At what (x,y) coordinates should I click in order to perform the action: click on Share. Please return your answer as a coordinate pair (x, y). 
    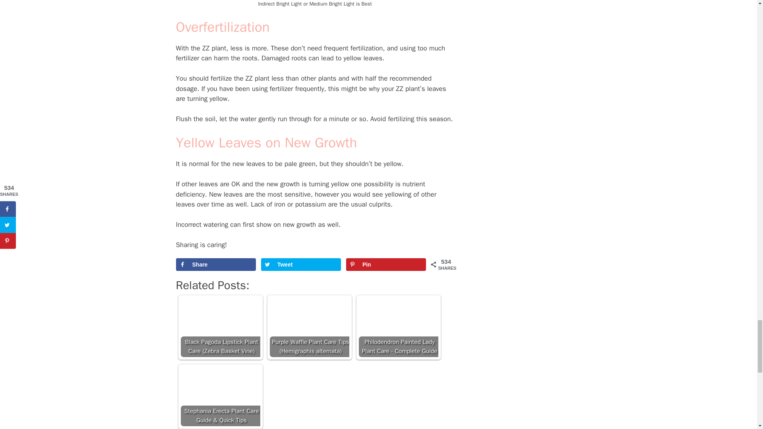
    Looking at the image, I should click on (215, 265).